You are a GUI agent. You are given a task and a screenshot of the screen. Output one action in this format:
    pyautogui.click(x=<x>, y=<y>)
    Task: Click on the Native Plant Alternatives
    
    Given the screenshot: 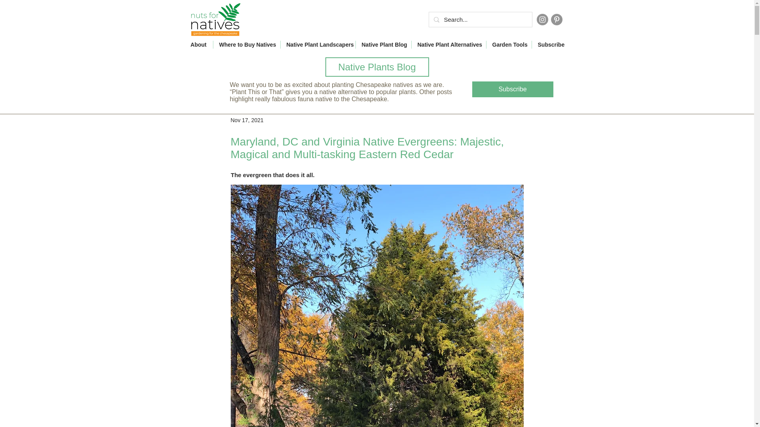 What is the action you would take?
    pyautogui.click(x=449, y=44)
    